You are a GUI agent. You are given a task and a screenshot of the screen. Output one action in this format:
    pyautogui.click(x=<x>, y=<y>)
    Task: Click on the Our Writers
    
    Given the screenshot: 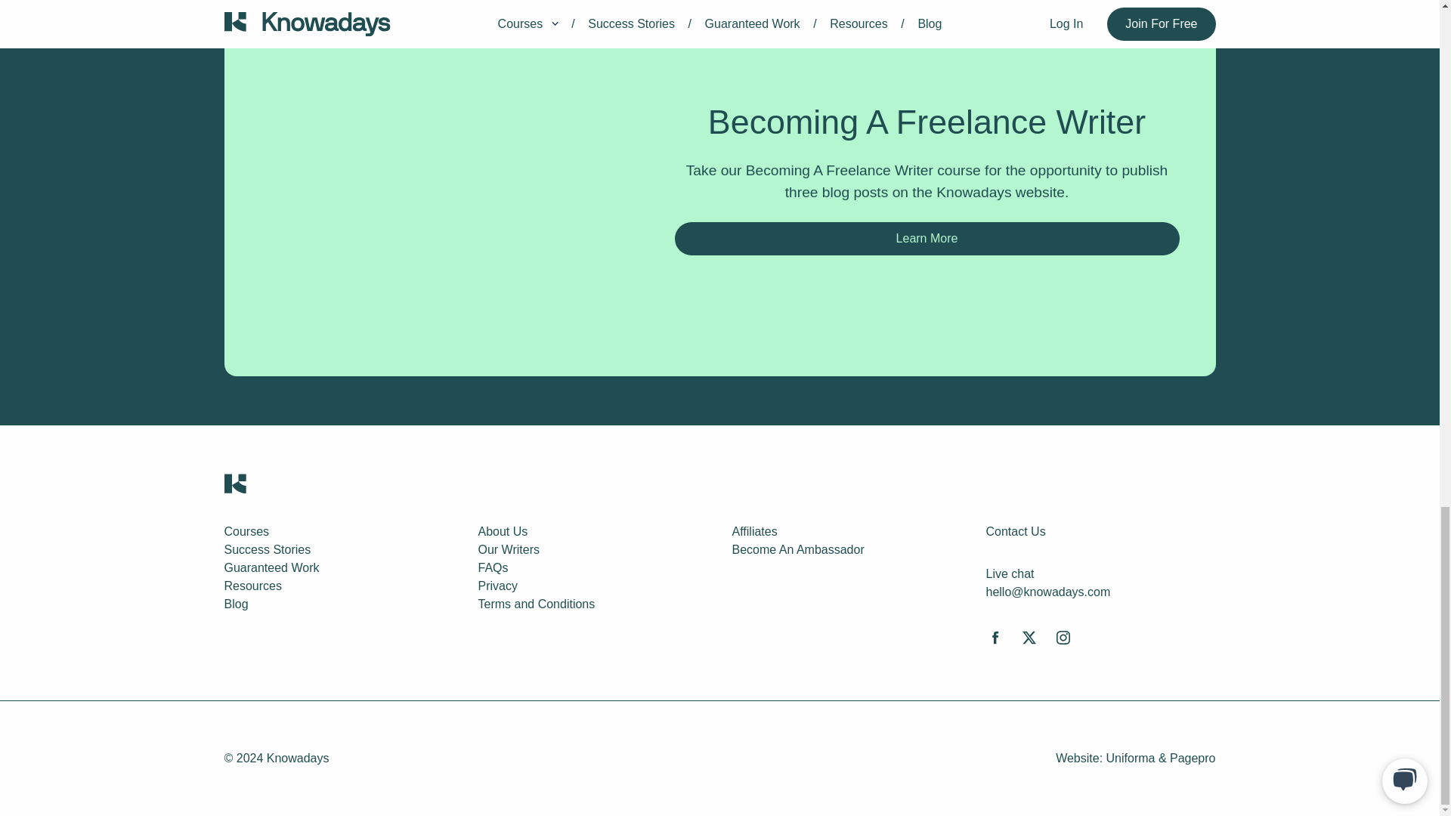 What is the action you would take?
    pyautogui.click(x=508, y=549)
    